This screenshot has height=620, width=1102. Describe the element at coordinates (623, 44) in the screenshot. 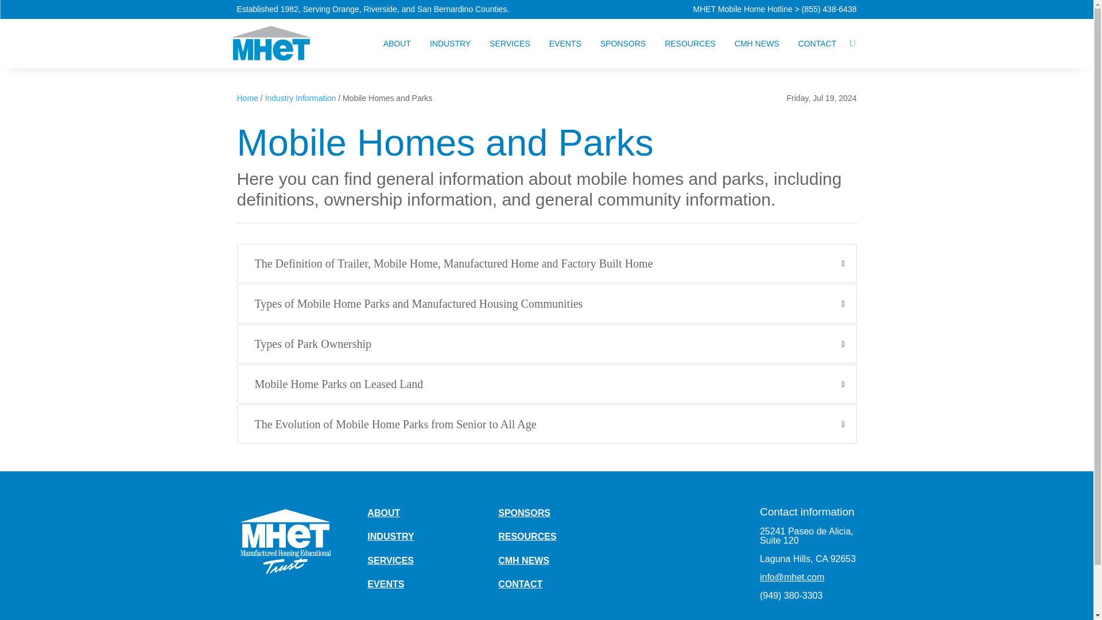

I see `SPONSORS` at that location.